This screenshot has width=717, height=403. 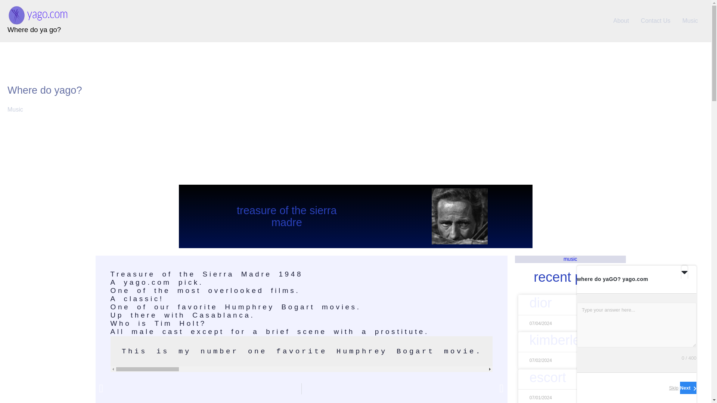 What do you see at coordinates (690, 21) in the screenshot?
I see `Music` at bounding box center [690, 21].